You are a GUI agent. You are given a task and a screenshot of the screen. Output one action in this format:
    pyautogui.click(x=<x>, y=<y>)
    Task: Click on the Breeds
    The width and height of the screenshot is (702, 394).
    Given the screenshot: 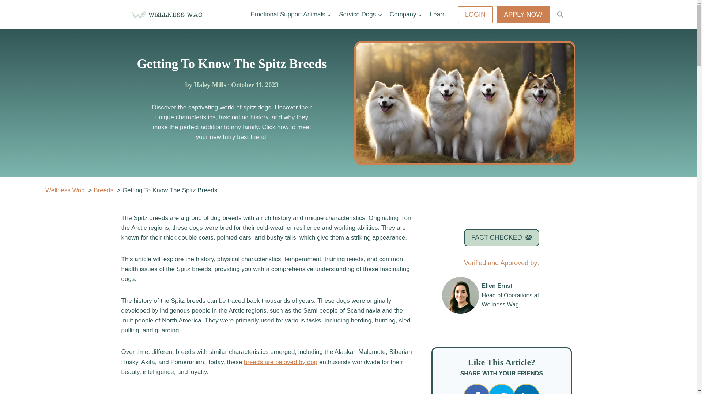 What is the action you would take?
    pyautogui.click(x=103, y=190)
    